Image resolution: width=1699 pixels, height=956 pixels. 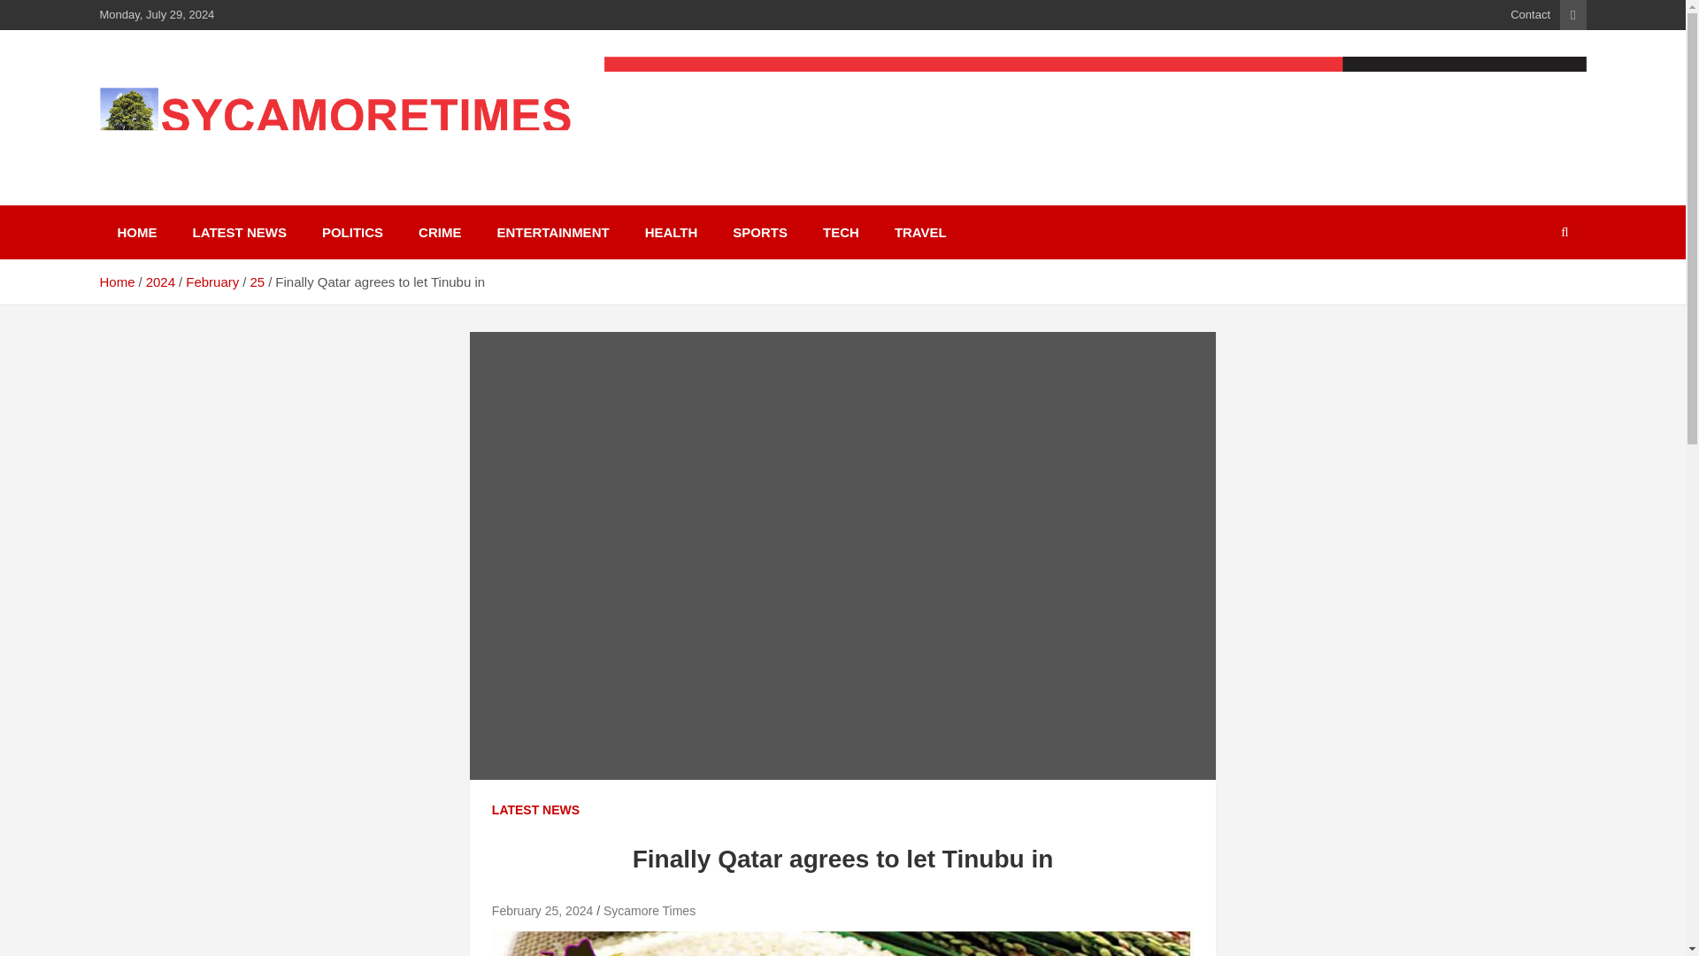 I want to click on HOME, so click(x=136, y=232).